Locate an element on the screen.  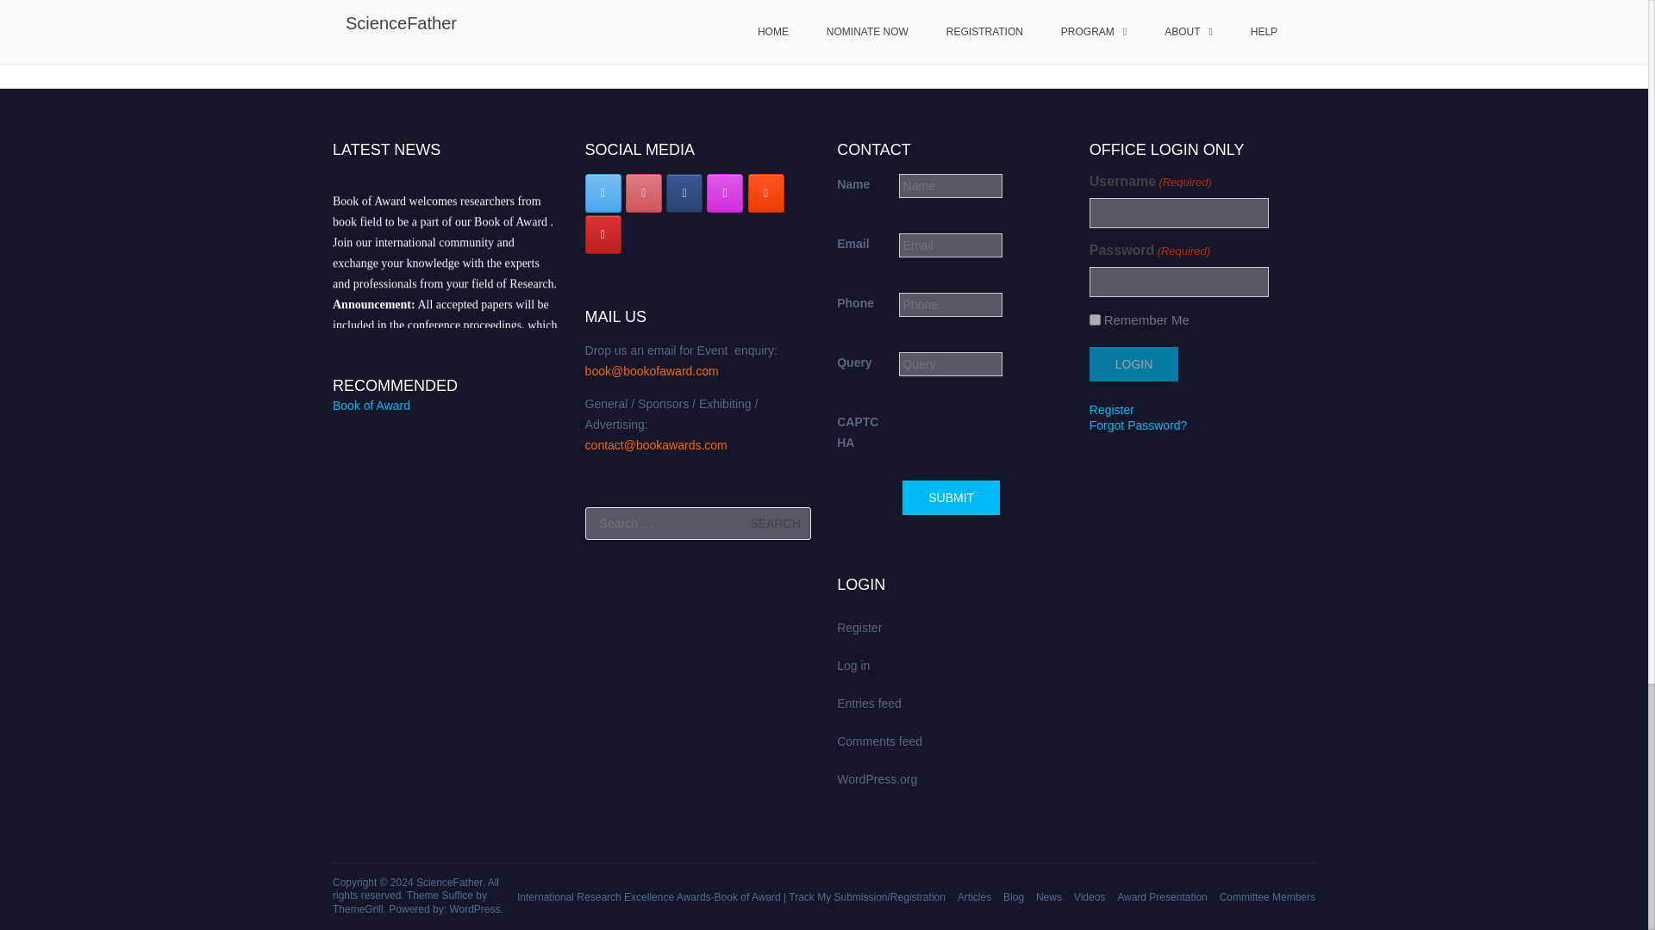
Suffice is located at coordinates (457, 895).